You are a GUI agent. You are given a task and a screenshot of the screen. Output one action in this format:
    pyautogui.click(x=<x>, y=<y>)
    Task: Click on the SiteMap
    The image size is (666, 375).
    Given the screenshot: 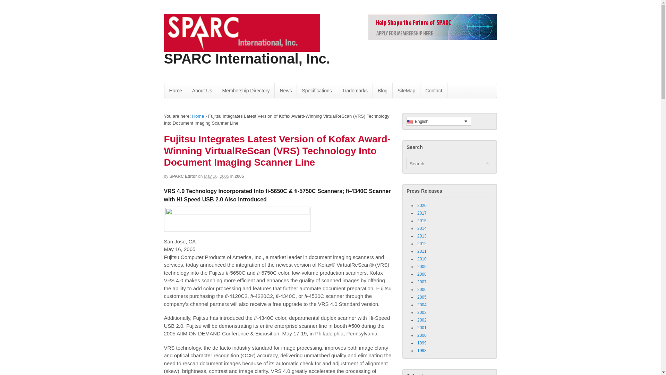 What is the action you would take?
    pyautogui.click(x=407, y=90)
    